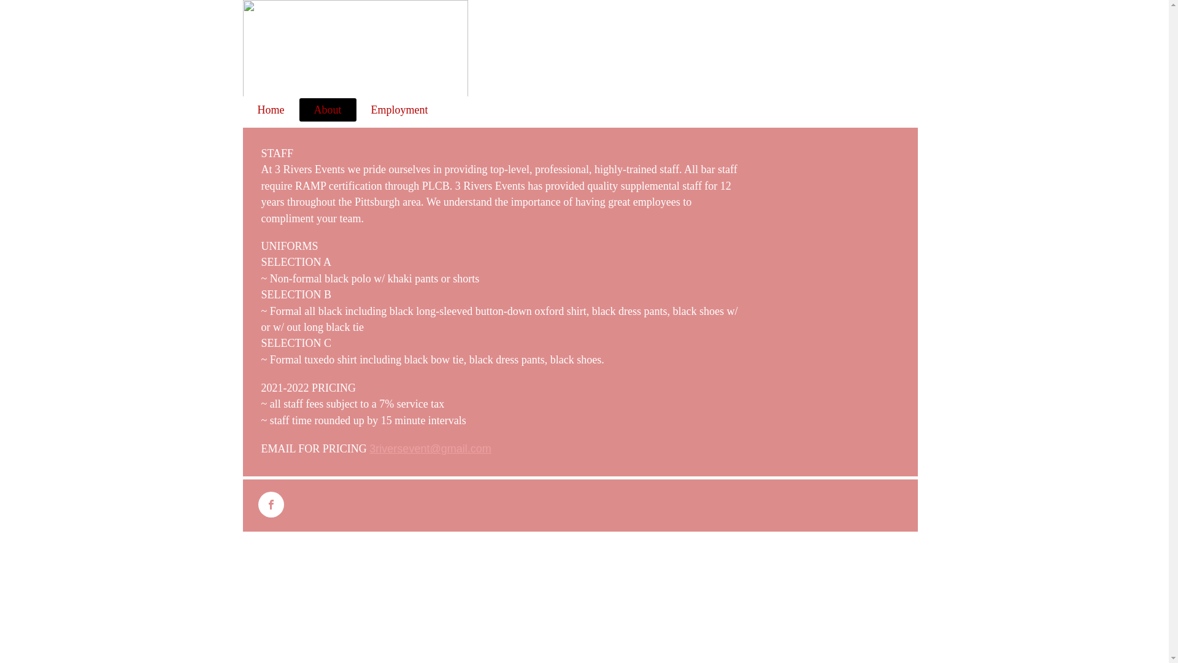  Describe the element at coordinates (430, 449) in the screenshot. I see `3riversevent@gmail.com` at that location.